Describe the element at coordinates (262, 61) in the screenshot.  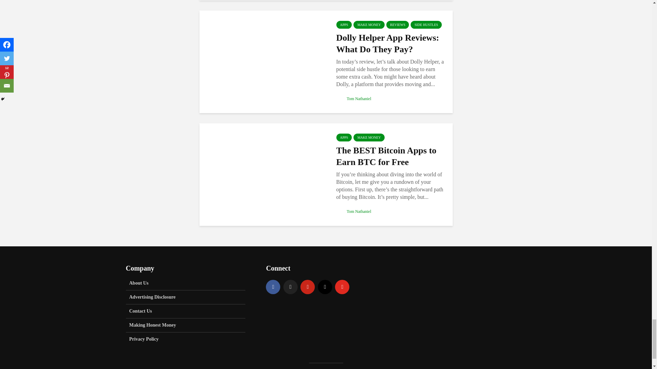
I see `Dolly Helper App Reviews: What Do They Pay?` at that location.